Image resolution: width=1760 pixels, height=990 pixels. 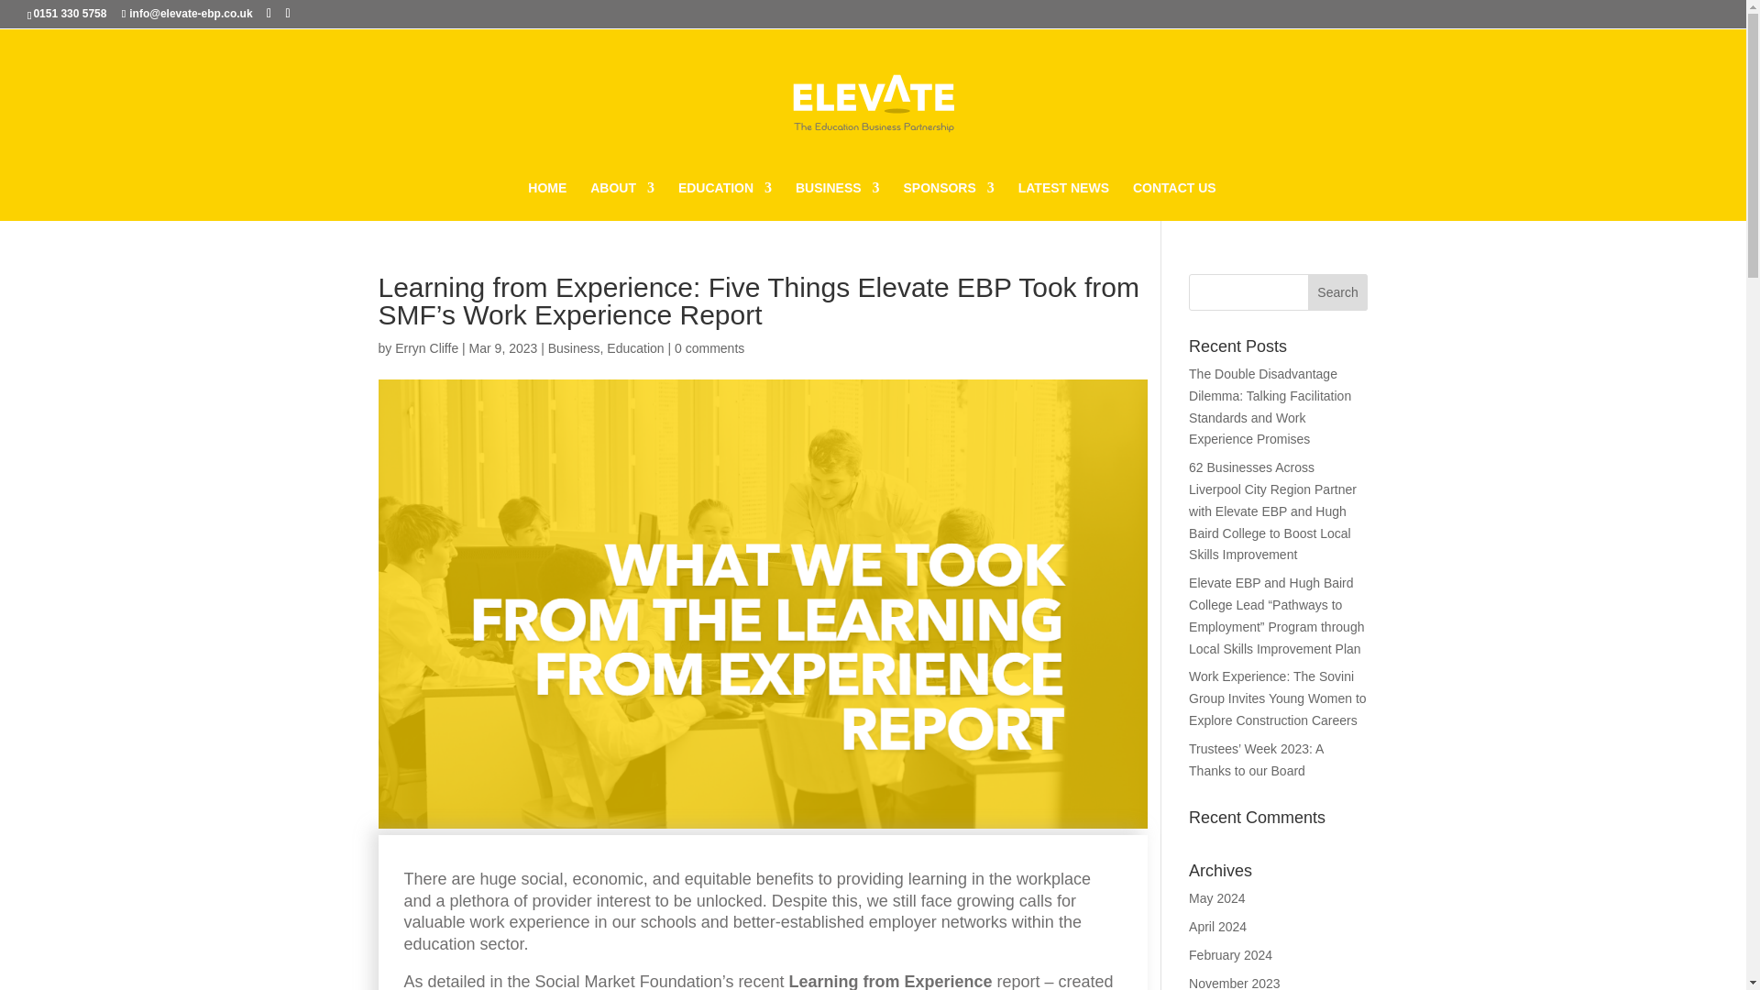 I want to click on LATEST NEWS, so click(x=1063, y=200).